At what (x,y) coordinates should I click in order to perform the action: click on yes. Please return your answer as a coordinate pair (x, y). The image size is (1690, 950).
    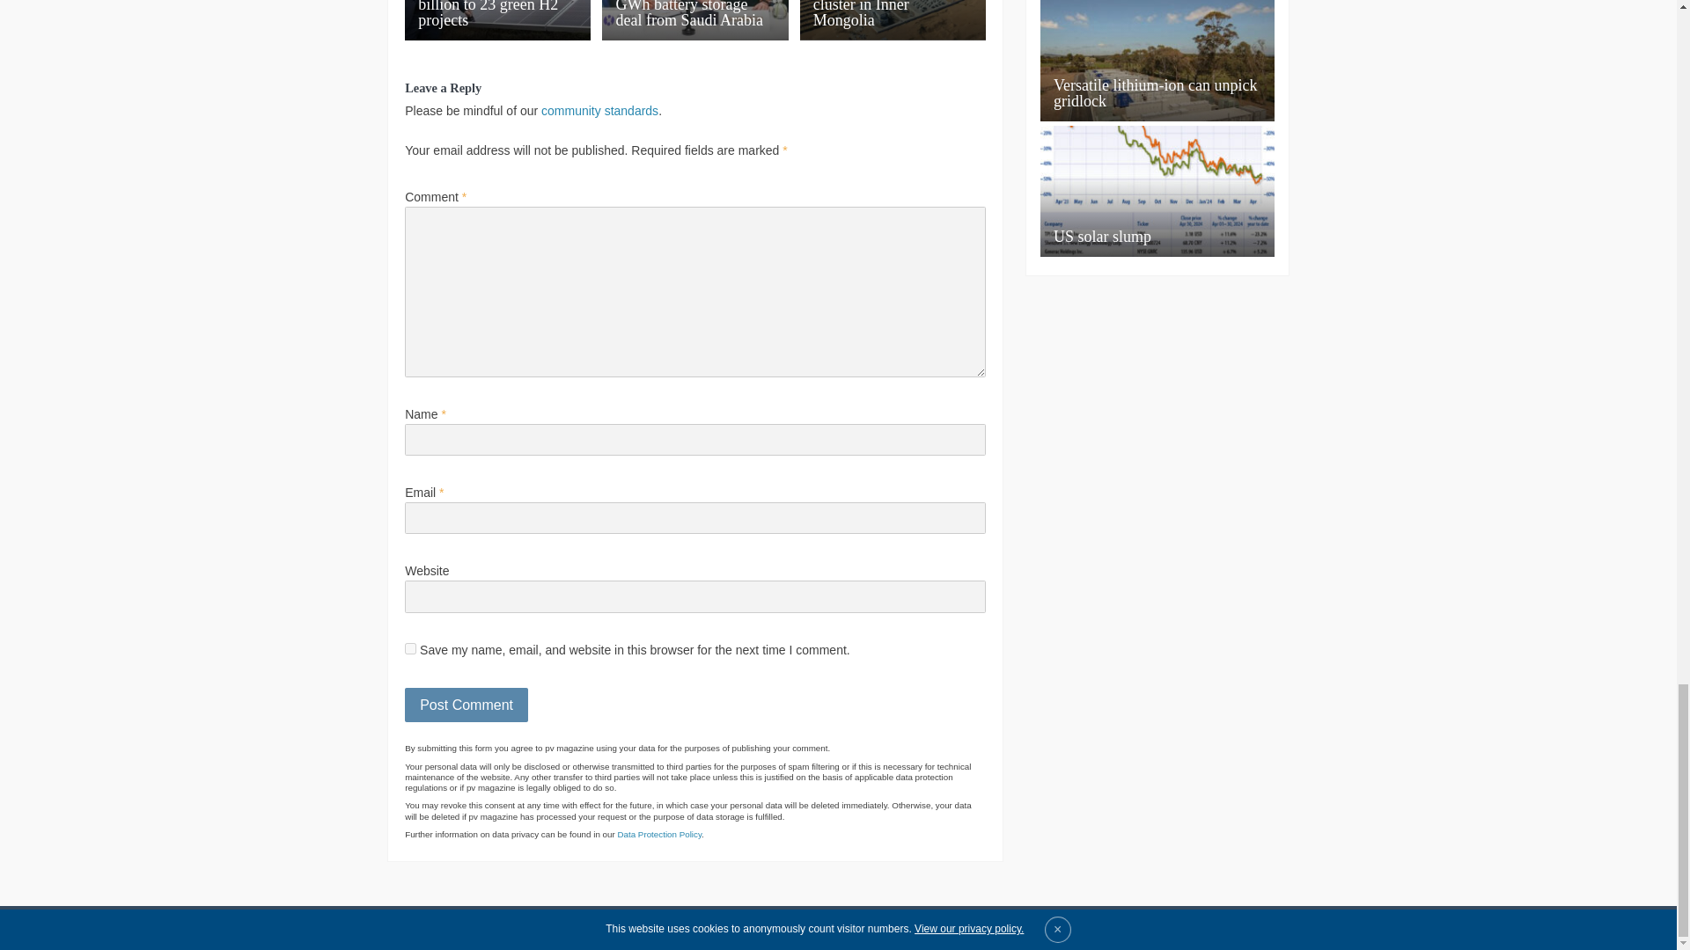
    Looking at the image, I should click on (410, 649).